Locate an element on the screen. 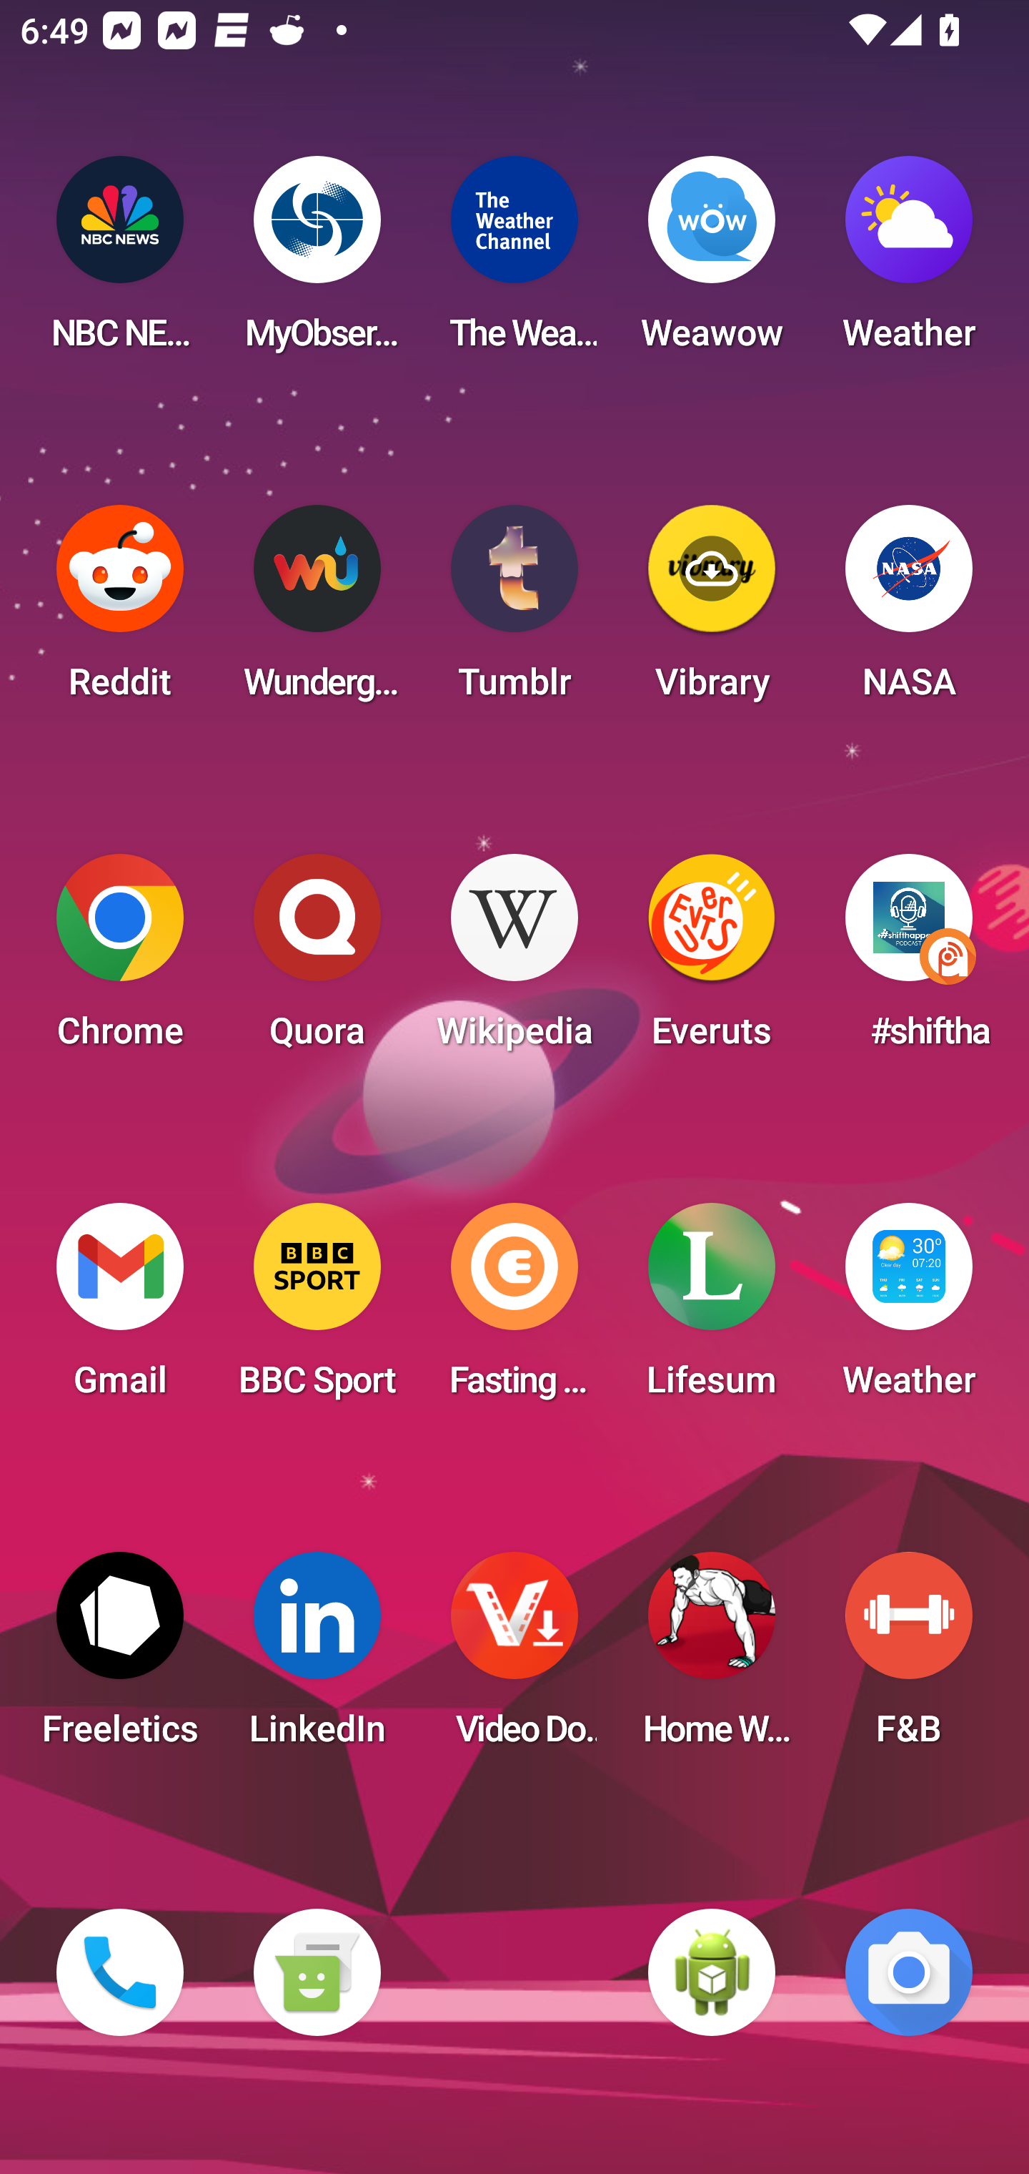 The image size is (1029, 2174). BBC Sport is located at coordinates (317, 1309).